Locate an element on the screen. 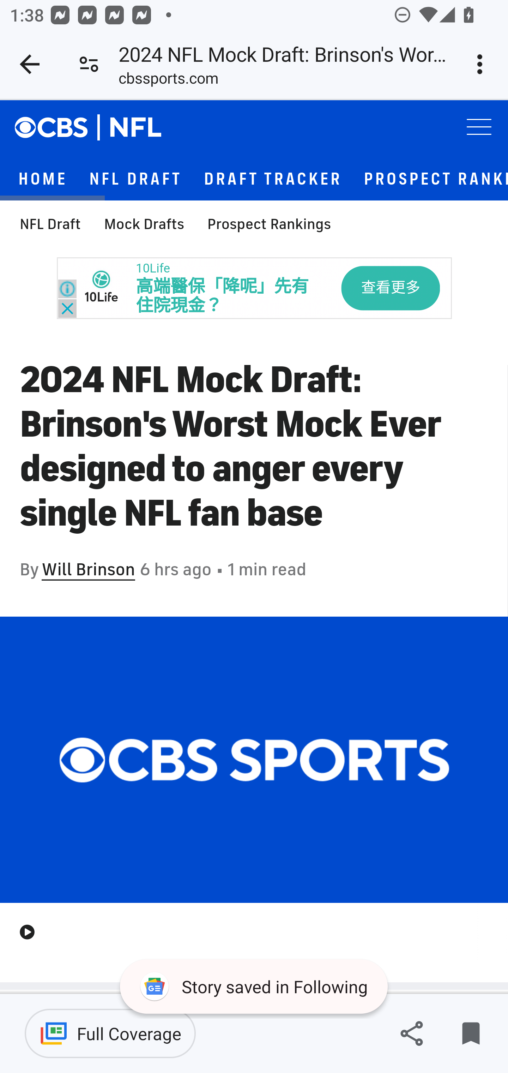 The image size is (508, 1073).  is located at coordinates (136, 128).